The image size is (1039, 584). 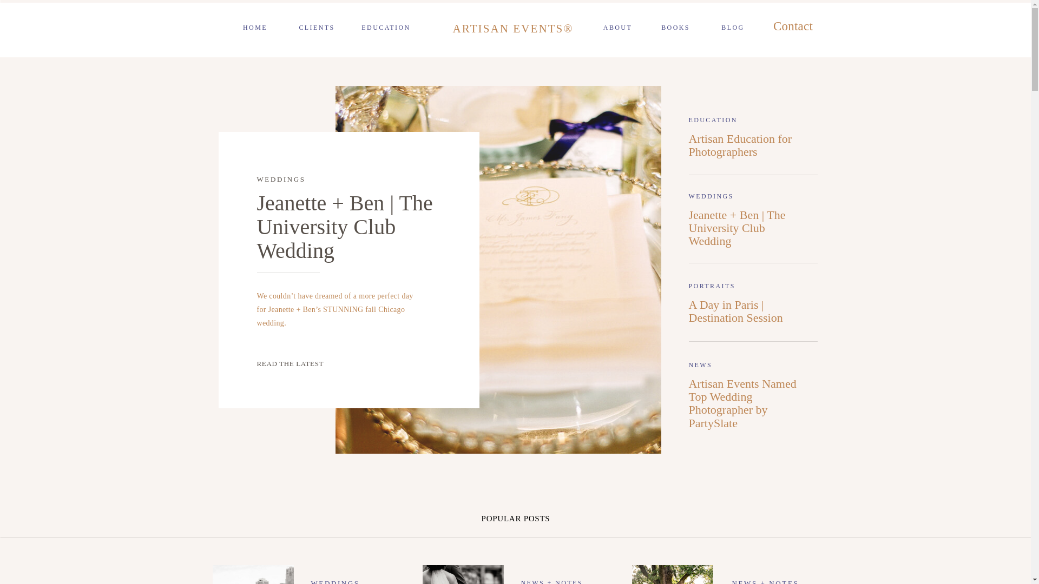 I want to click on To film or not to film?, so click(x=672, y=574).